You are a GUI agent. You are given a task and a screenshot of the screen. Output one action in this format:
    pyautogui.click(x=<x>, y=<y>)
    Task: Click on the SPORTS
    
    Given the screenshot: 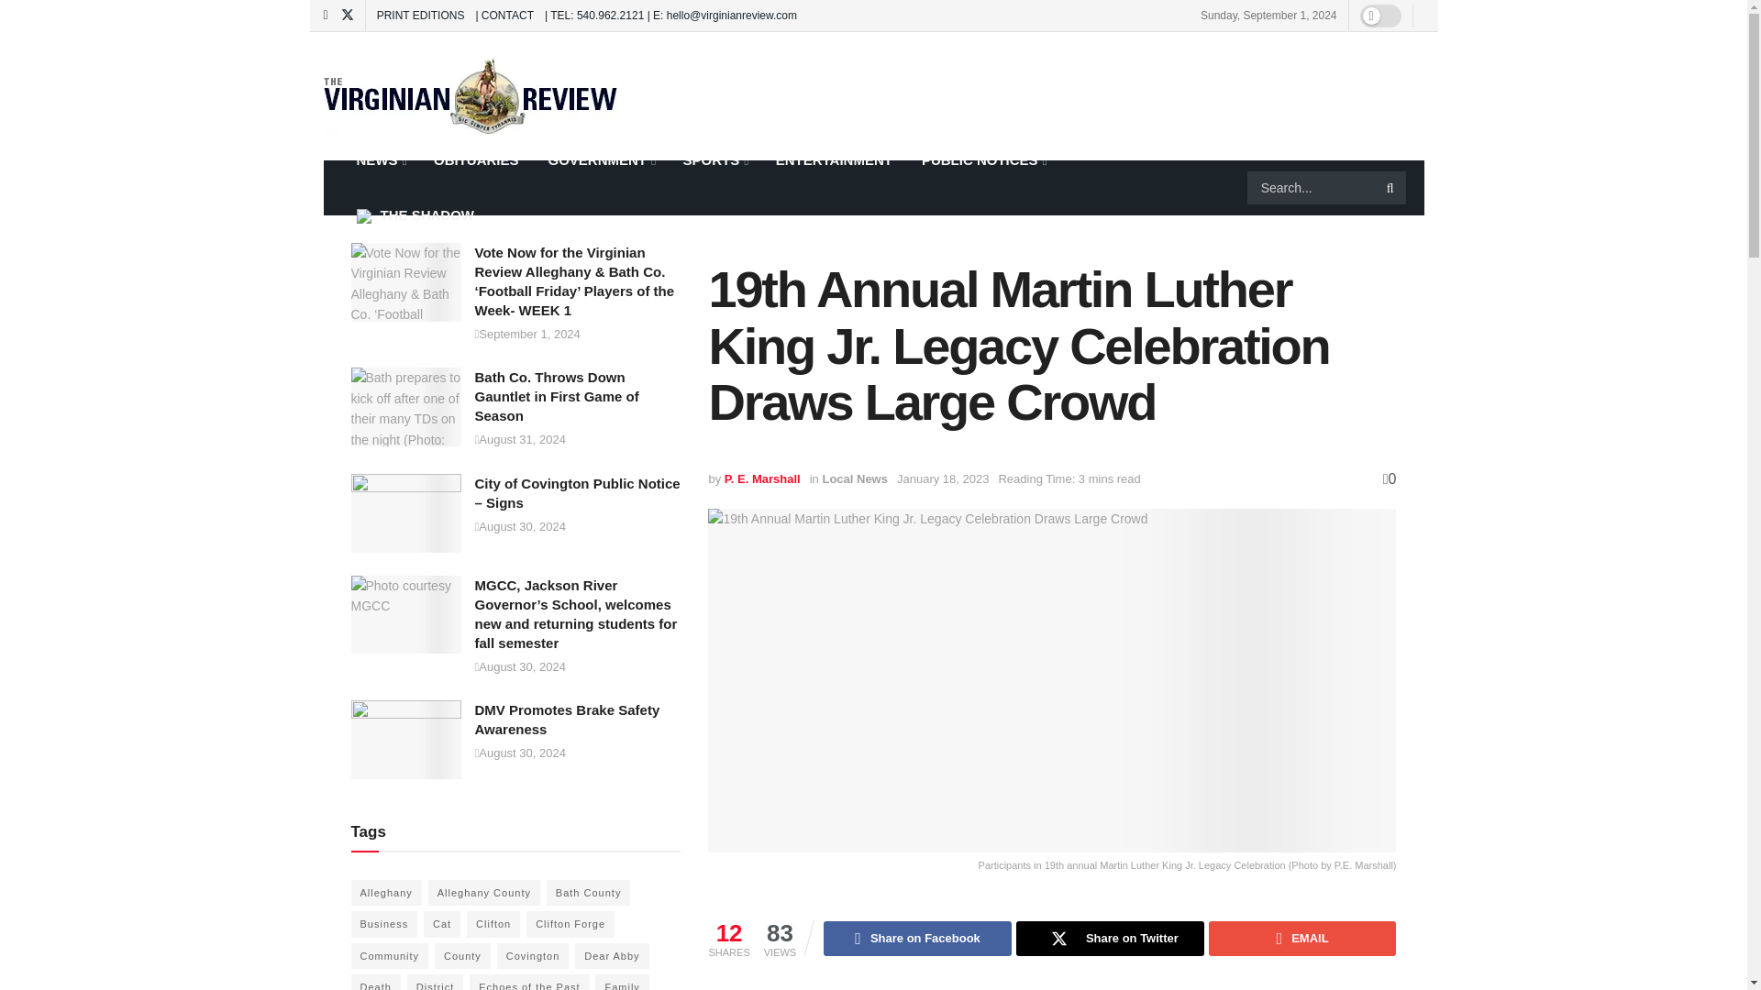 What is the action you would take?
    pyautogui.click(x=714, y=159)
    